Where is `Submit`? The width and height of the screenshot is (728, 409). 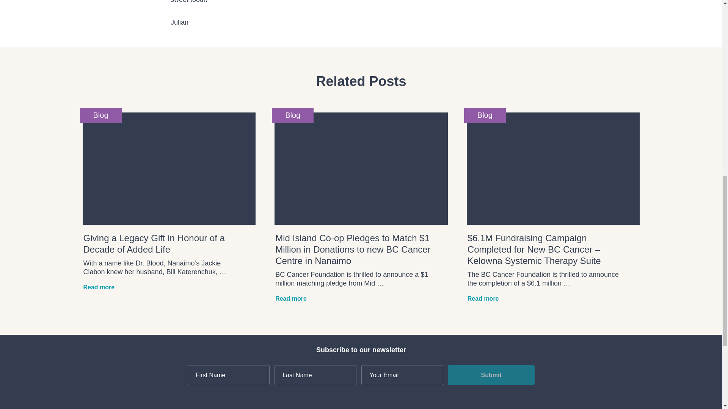 Submit is located at coordinates (491, 375).